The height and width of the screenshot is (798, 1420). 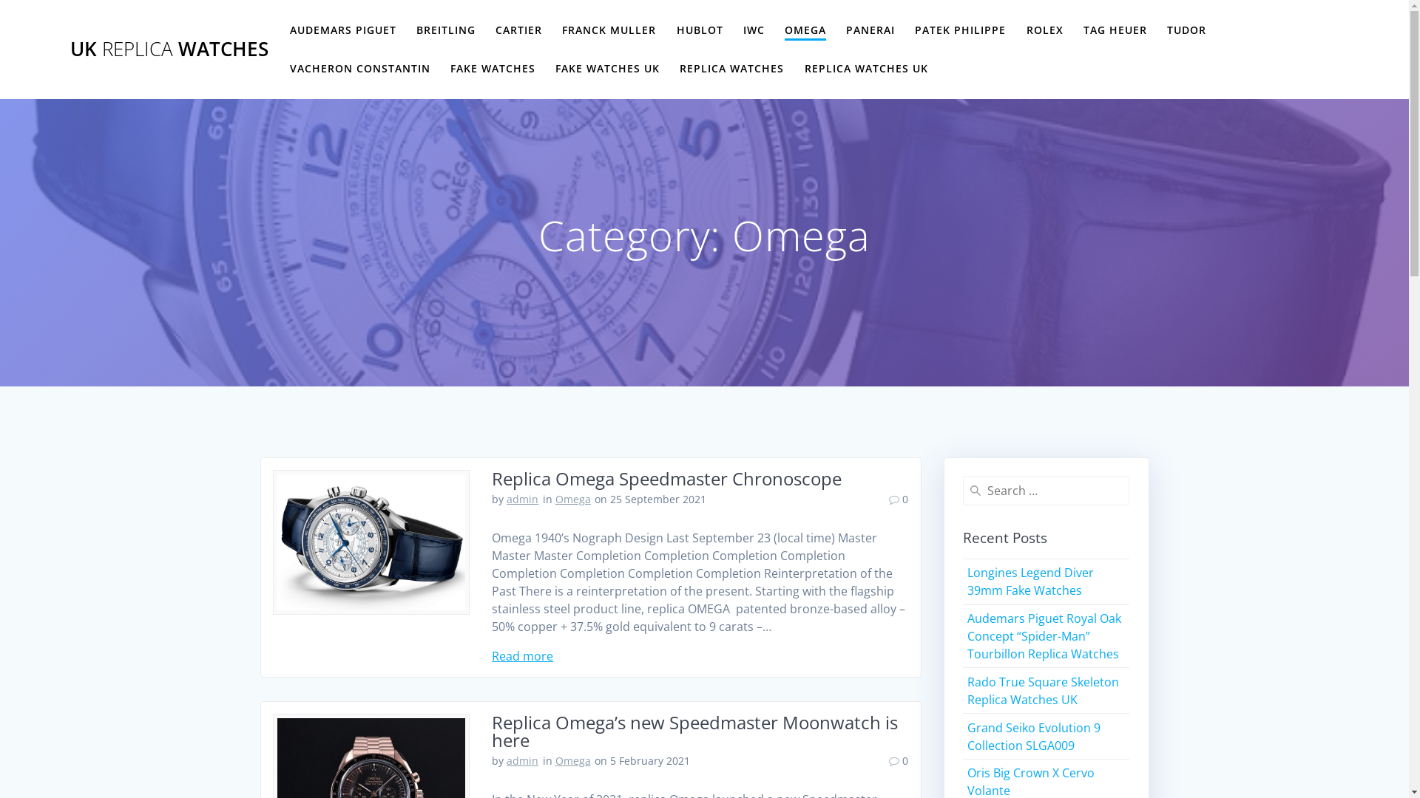 What do you see at coordinates (870, 30) in the screenshot?
I see `PANERAI` at bounding box center [870, 30].